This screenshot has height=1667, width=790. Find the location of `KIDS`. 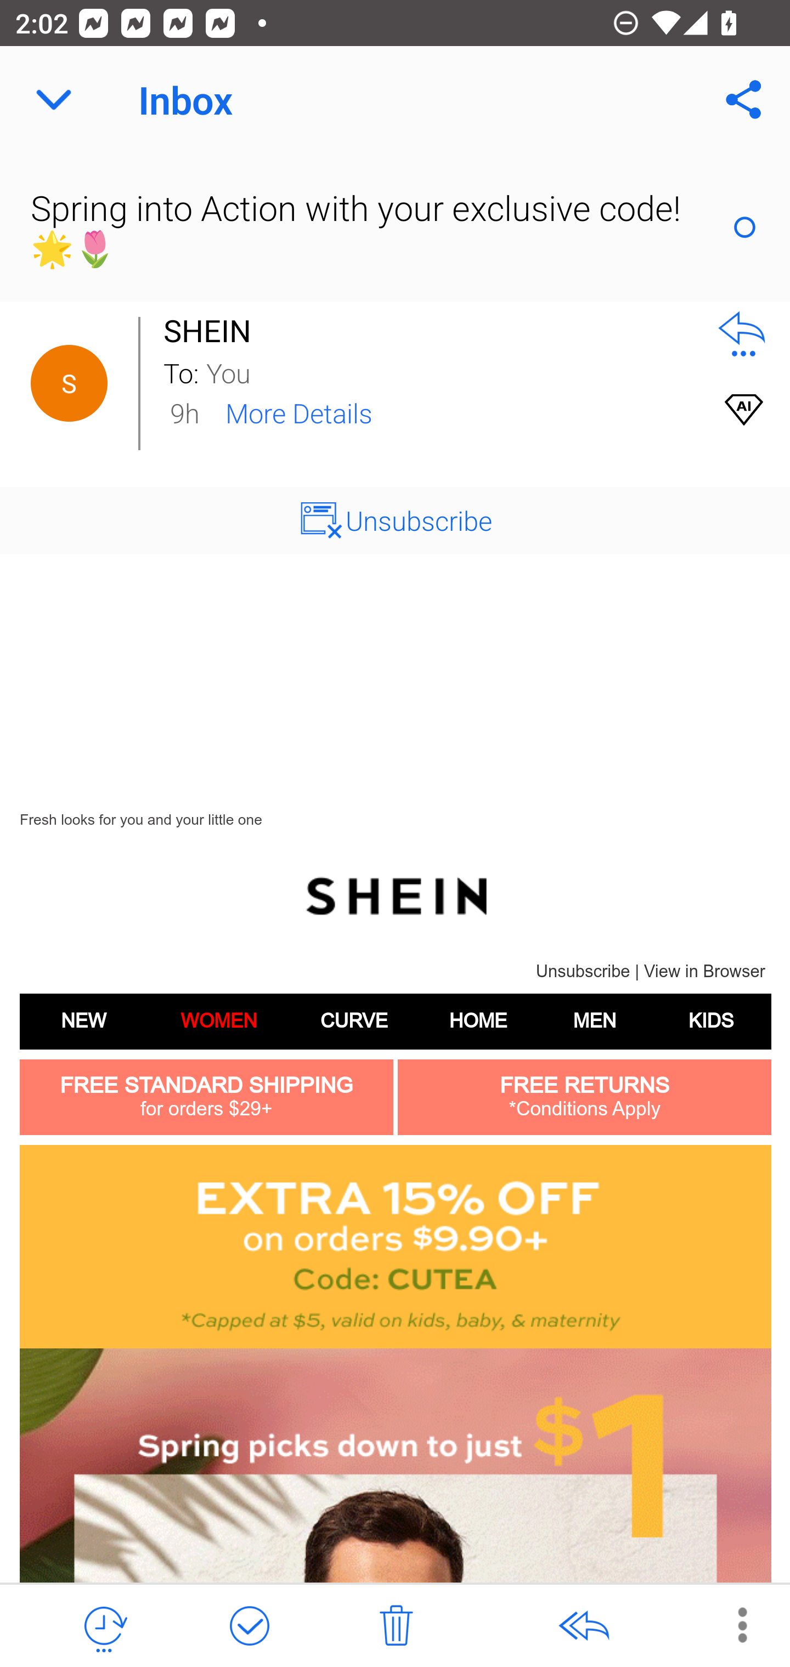

KIDS is located at coordinates (711, 1021).